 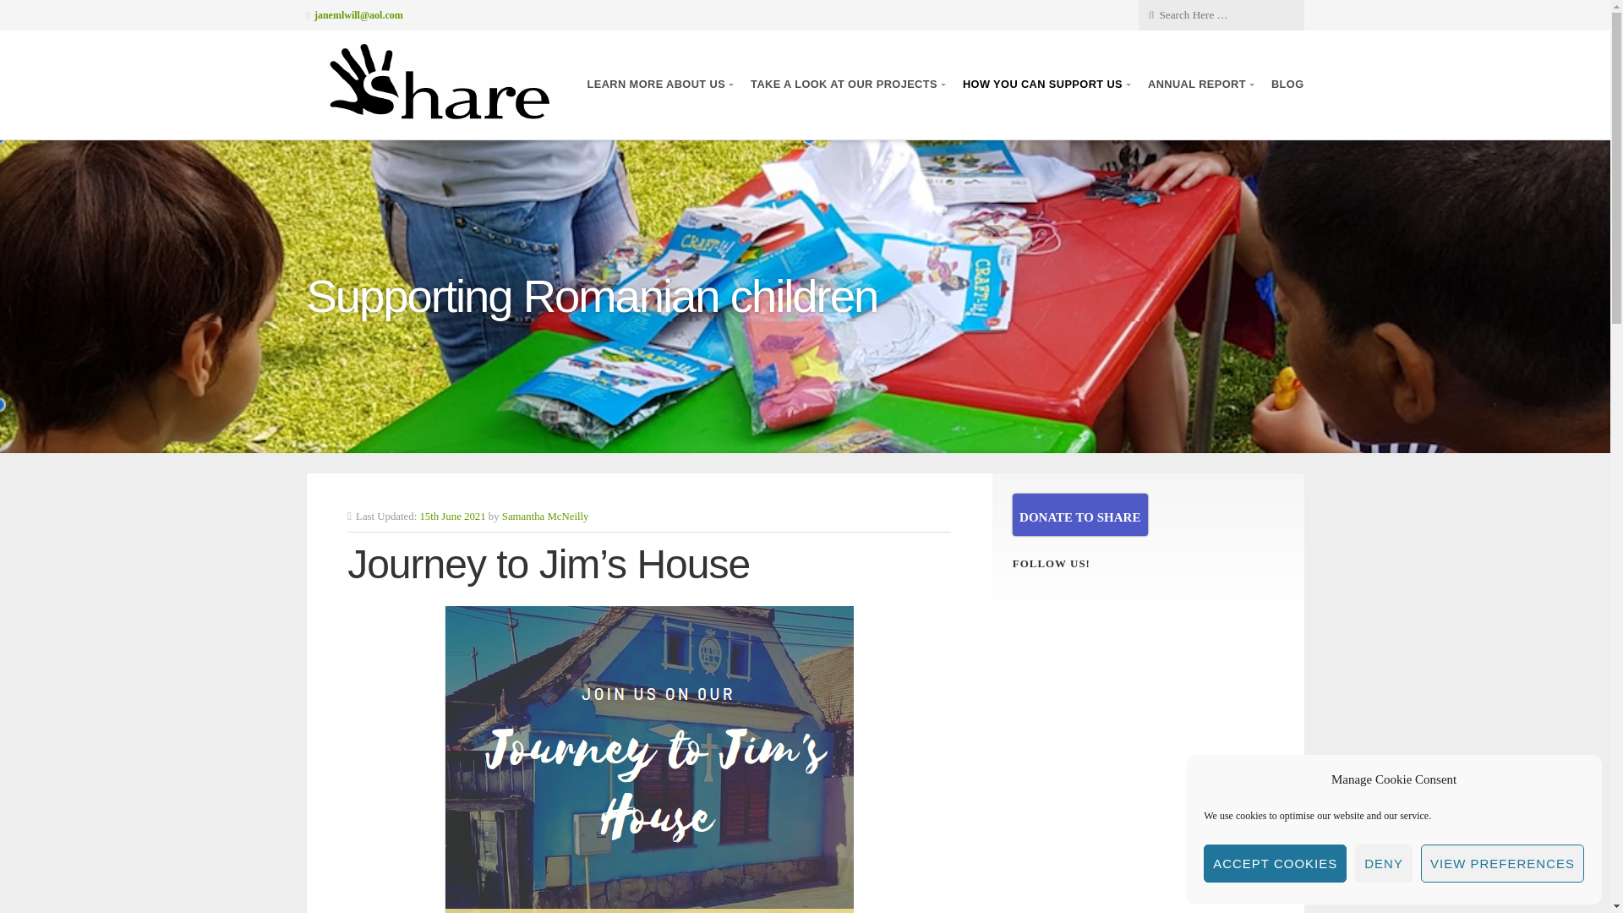 I want to click on LEARN MORE ABOUT US, so click(x=659, y=85).